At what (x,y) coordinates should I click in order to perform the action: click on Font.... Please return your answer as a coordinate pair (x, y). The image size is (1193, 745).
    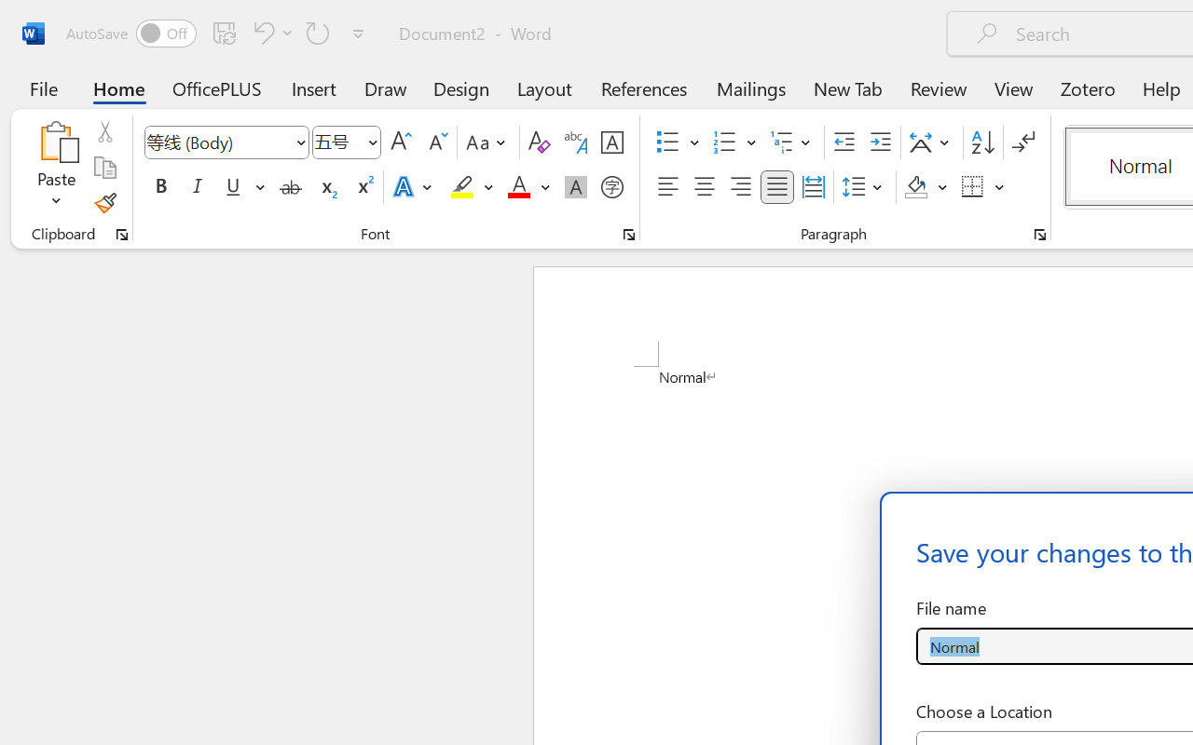
    Looking at the image, I should click on (629, 235).